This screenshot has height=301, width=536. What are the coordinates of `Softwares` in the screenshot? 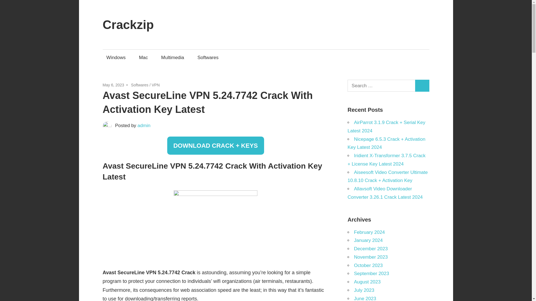 It's located at (140, 85).